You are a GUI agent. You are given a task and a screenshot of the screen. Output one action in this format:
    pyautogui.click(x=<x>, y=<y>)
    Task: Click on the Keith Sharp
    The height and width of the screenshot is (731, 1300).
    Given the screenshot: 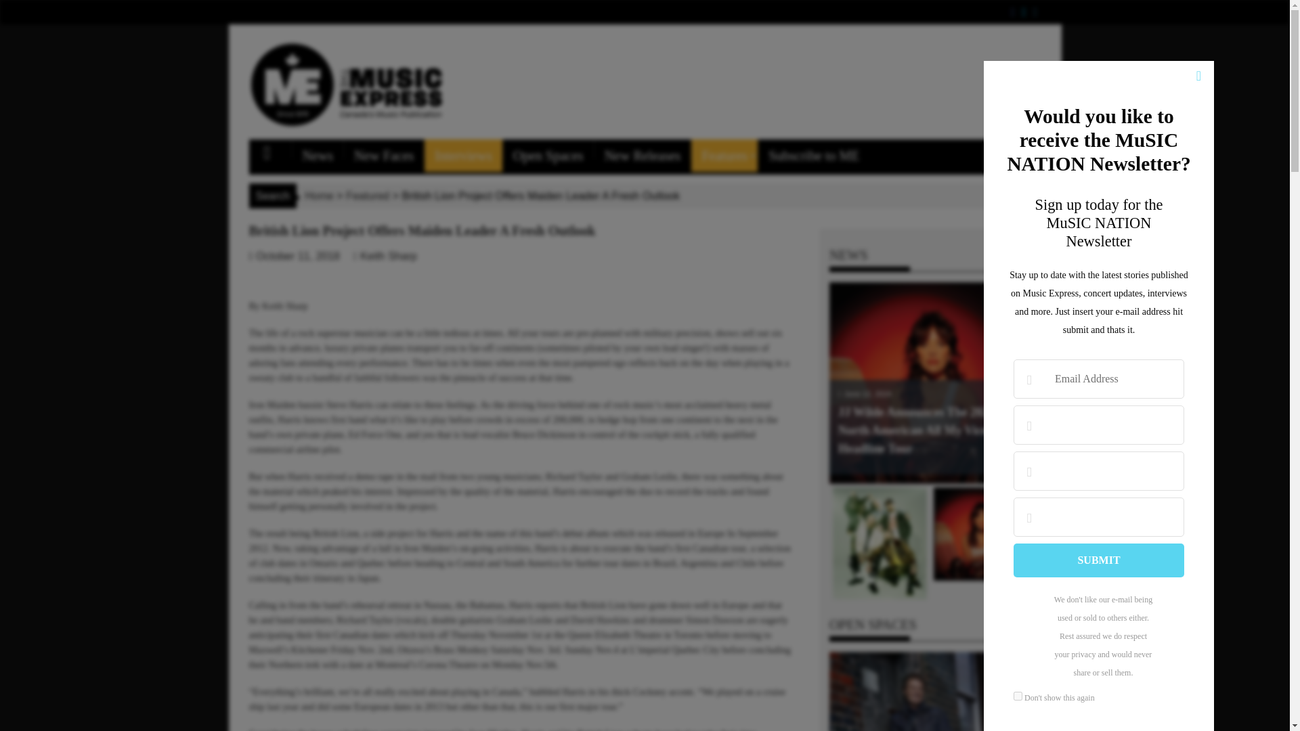 What is the action you would take?
    pyautogui.click(x=389, y=256)
    